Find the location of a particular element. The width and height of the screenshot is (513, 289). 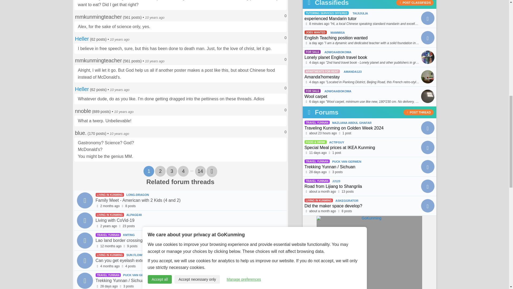

June 16, 2014, 4:03pm is located at coordinates (123, 112).